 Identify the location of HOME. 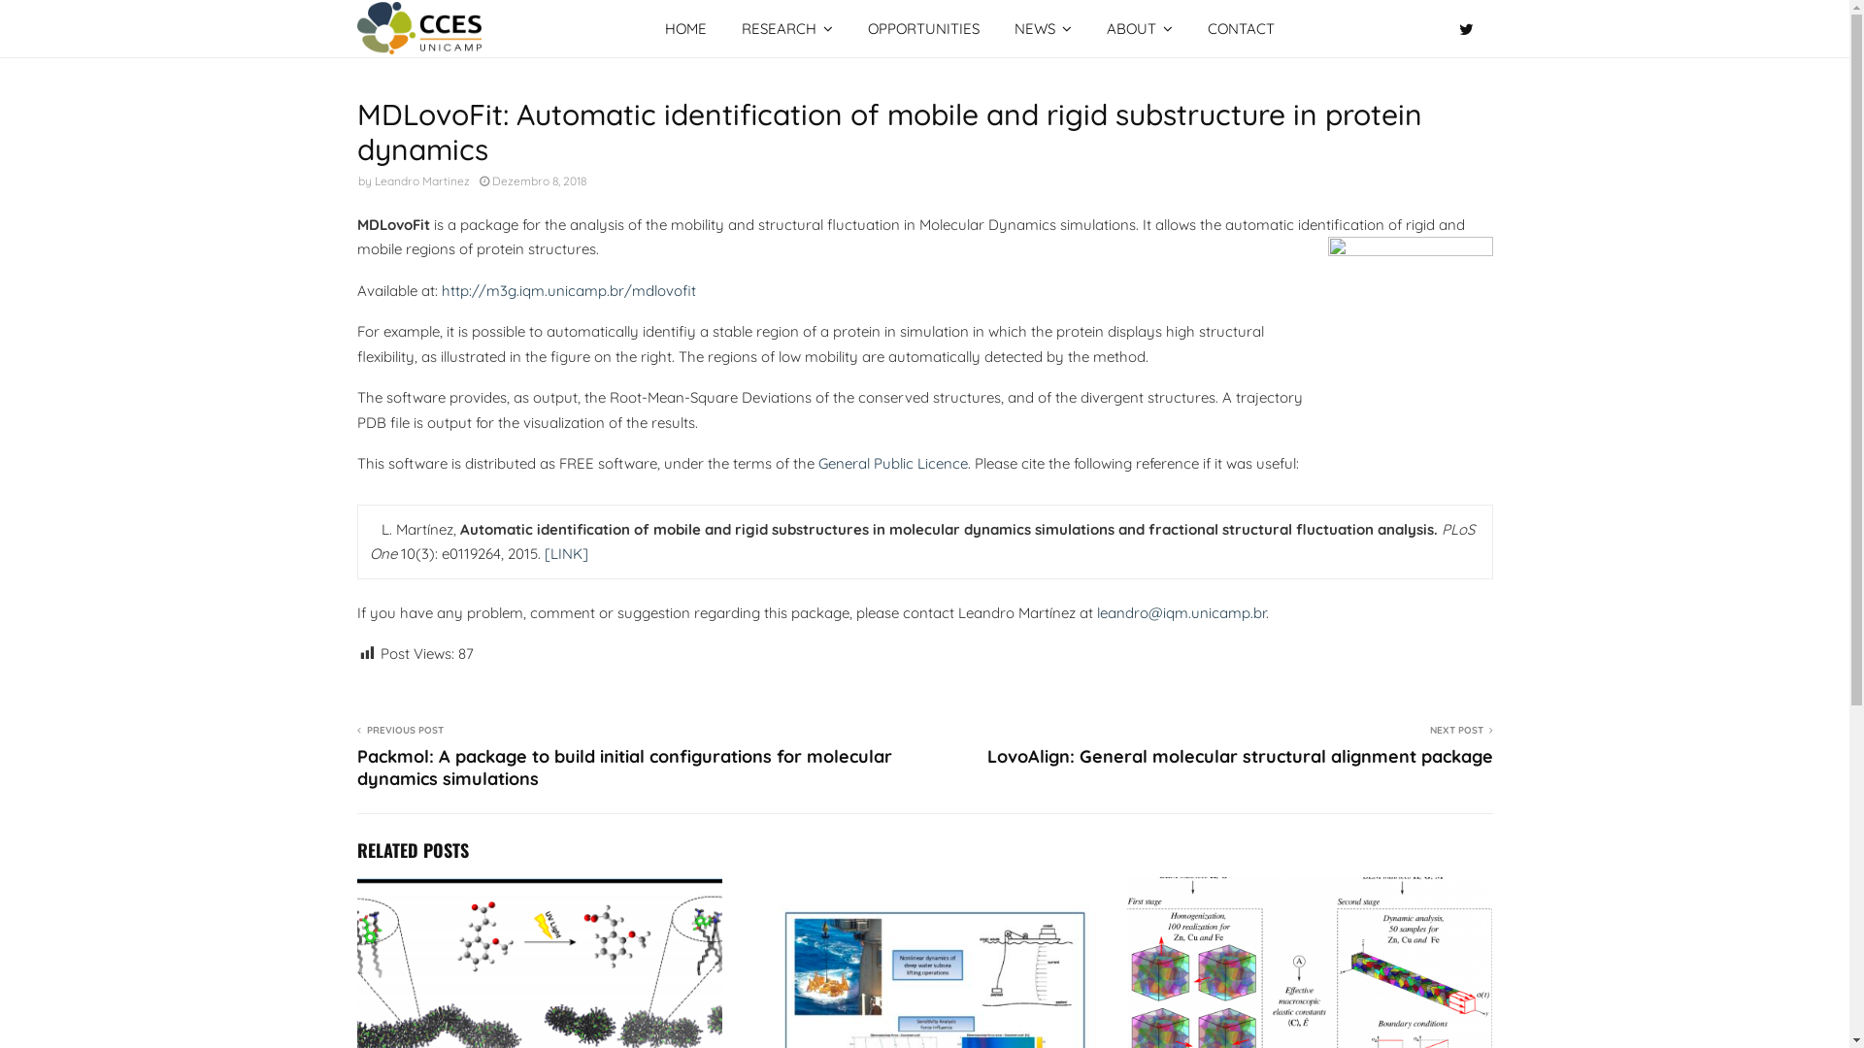
(685, 29).